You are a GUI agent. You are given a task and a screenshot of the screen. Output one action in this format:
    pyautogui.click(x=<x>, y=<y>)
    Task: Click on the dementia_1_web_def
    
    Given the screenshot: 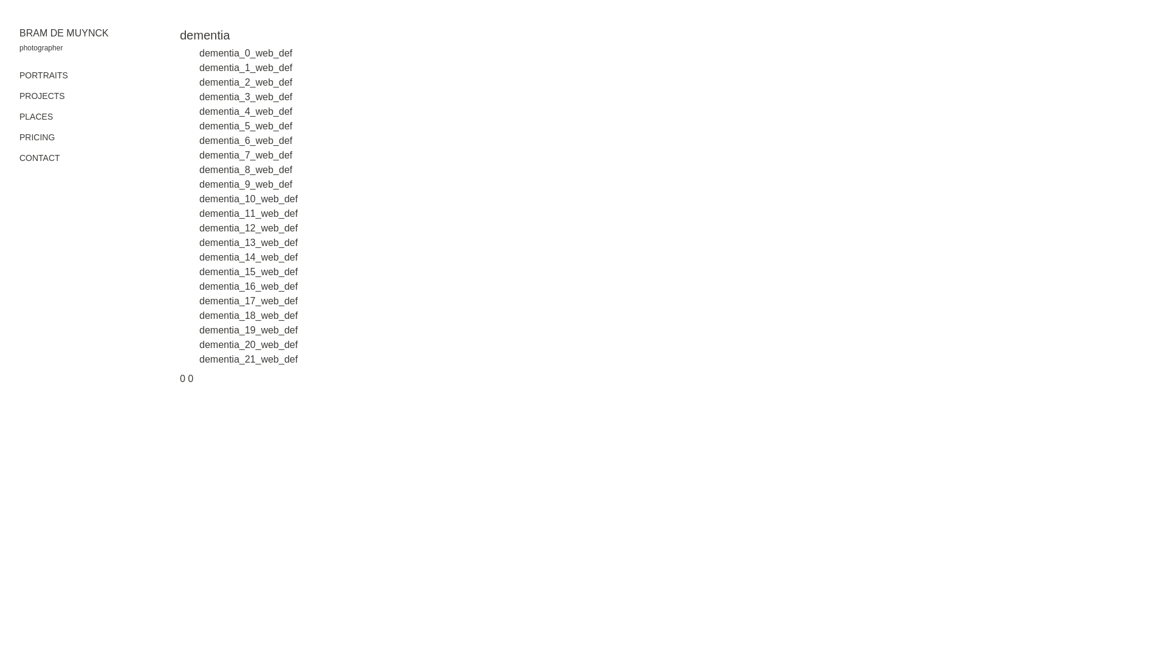 What is the action you would take?
    pyautogui.click(x=246, y=68)
    